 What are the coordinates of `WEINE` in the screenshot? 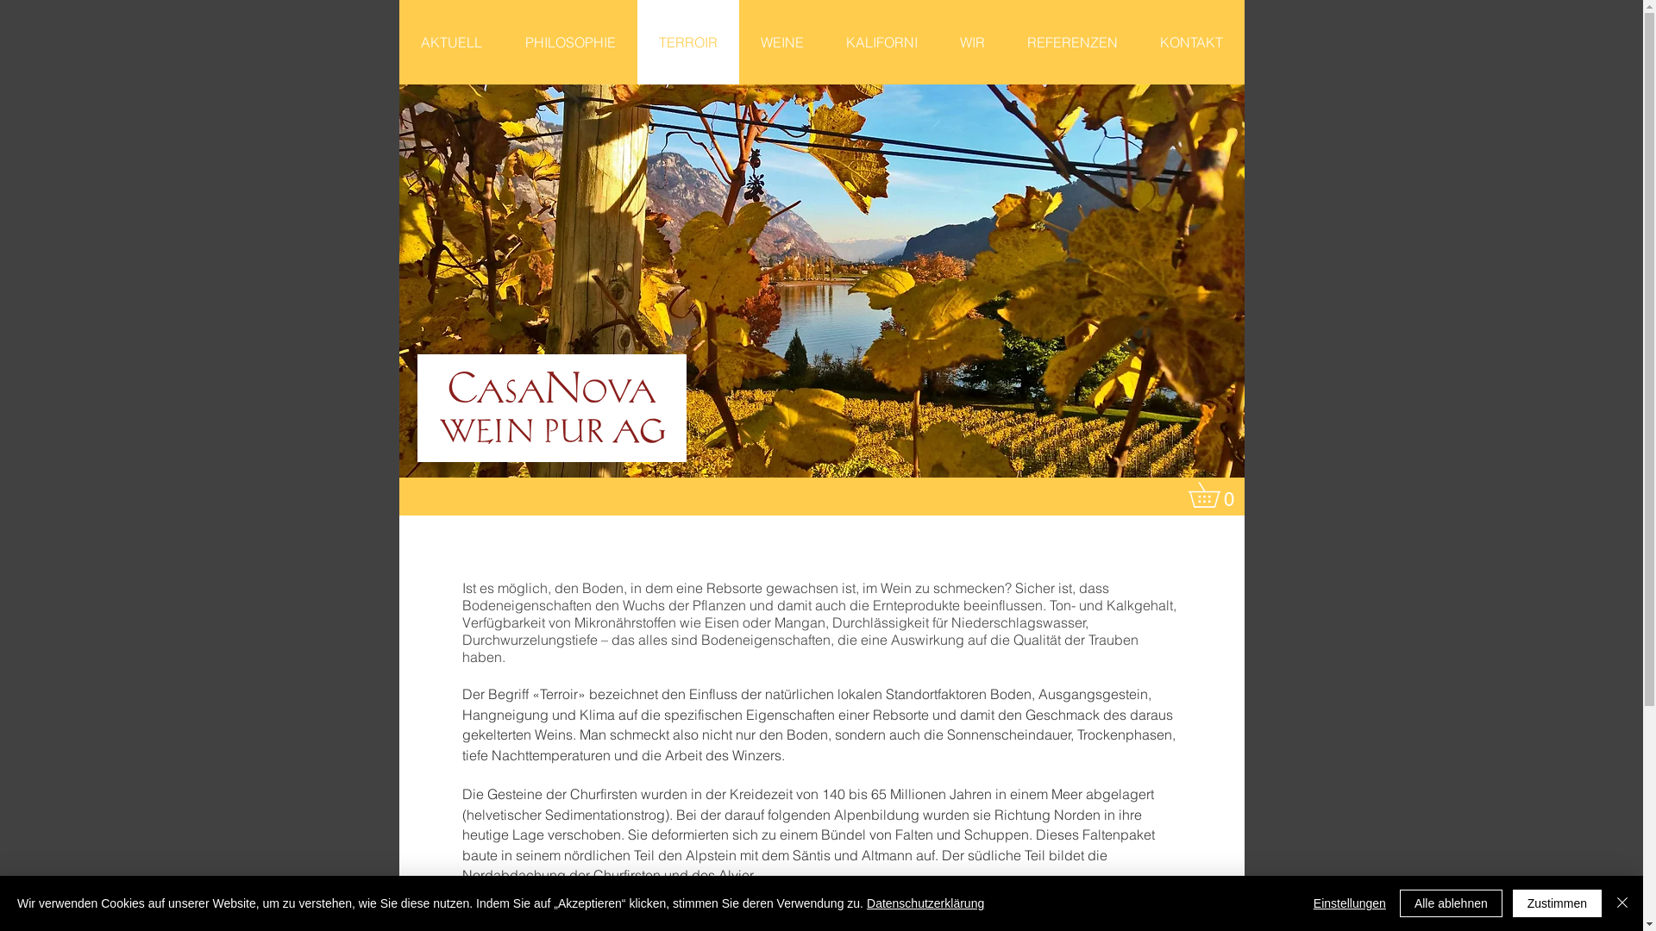 It's located at (781, 42).